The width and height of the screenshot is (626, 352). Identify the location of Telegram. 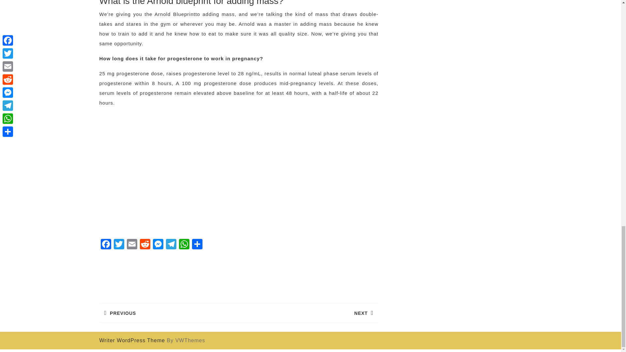
(132, 245).